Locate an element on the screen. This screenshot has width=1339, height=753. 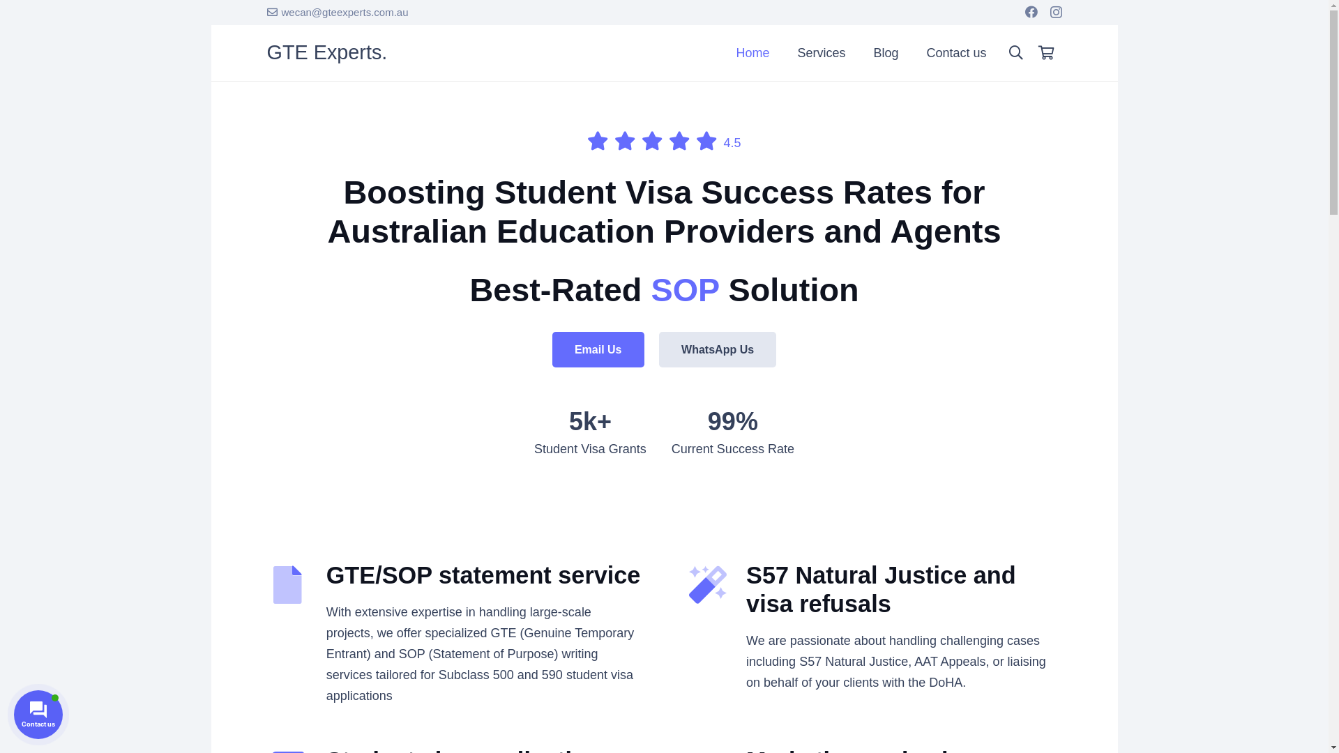
Instagram is located at coordinates (1056, 13).